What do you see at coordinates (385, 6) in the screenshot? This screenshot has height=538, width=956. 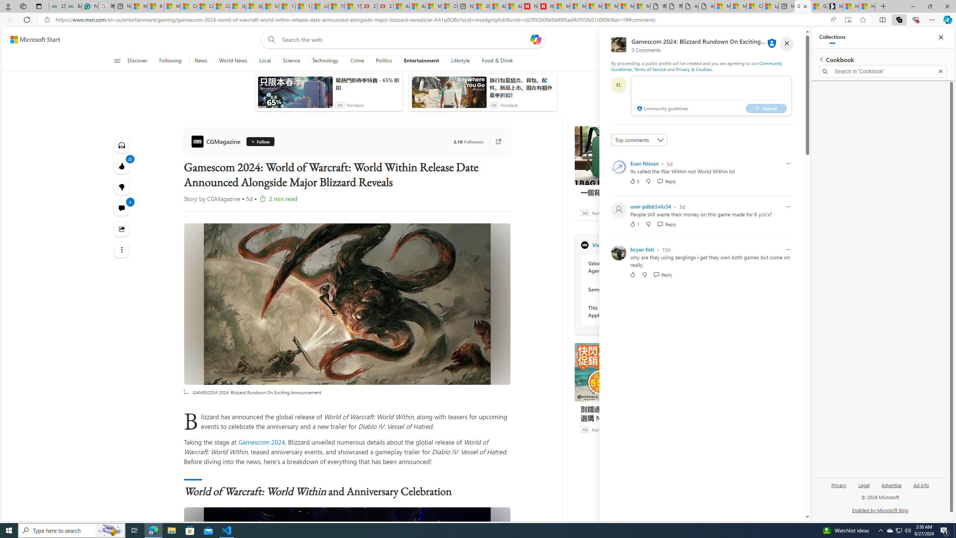 I see `21 Movies That Outdid the Books They Were Based On` at bounding box center [385, 6].